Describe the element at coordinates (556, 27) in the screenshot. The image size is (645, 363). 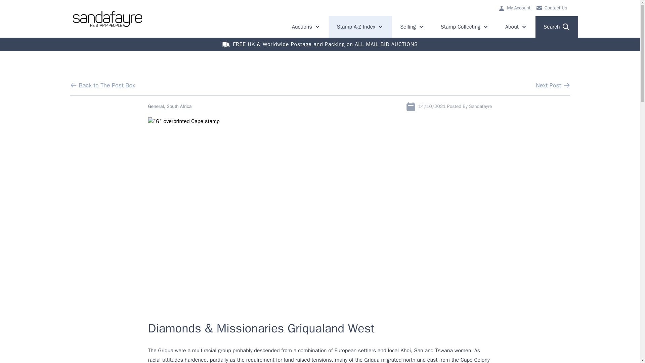
I see `Search` at that location.